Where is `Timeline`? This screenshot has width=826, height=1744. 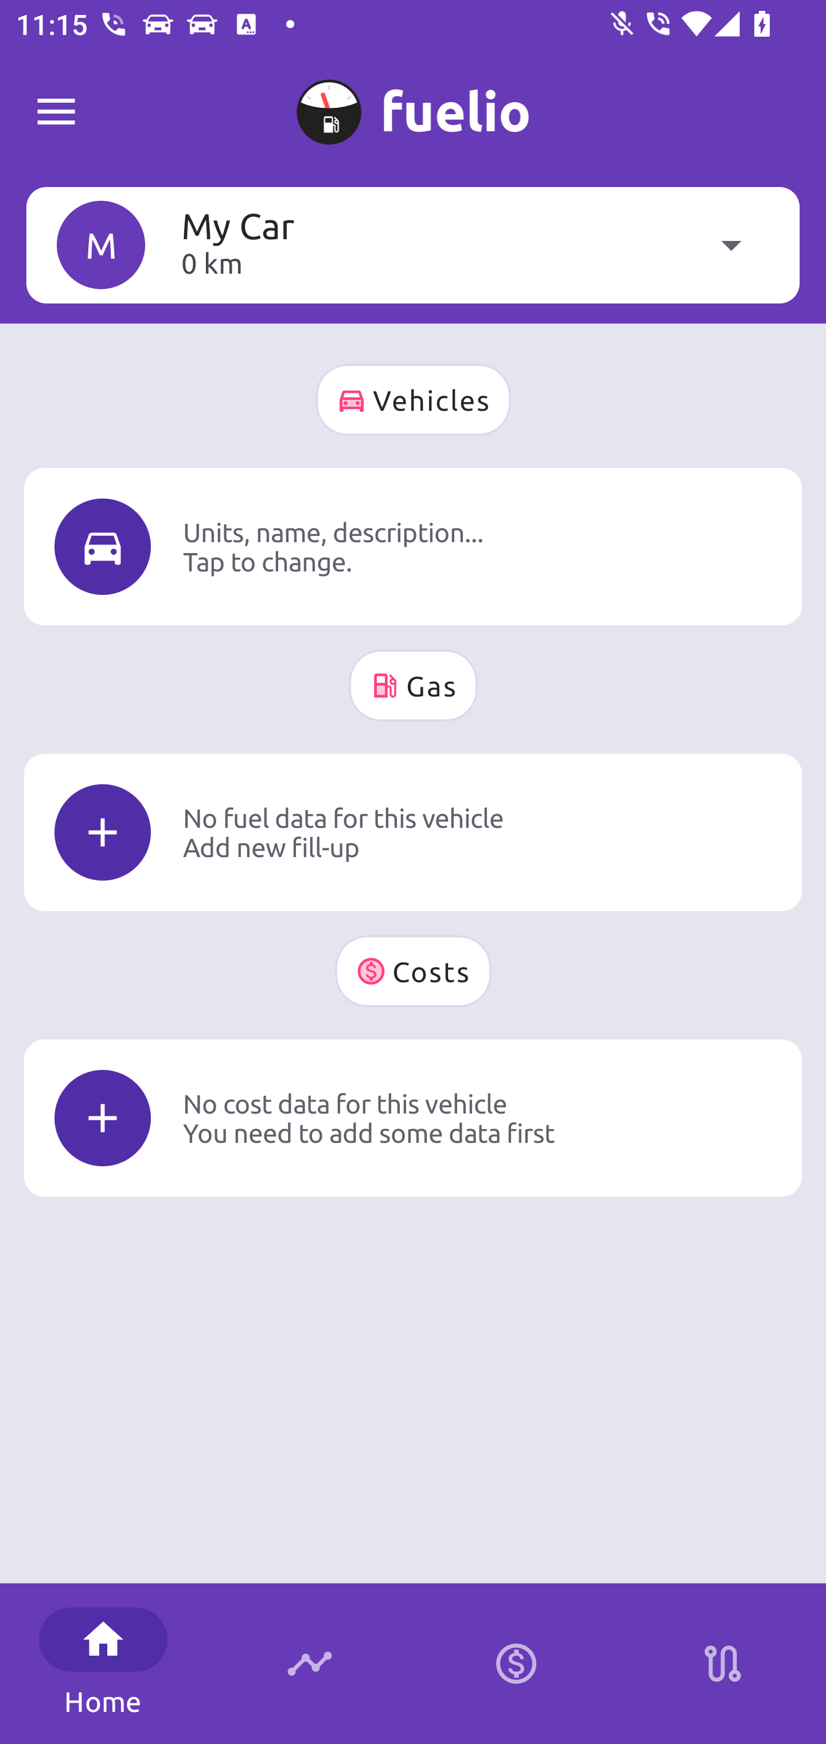
Timeline is located at coordinates (310, 1664).